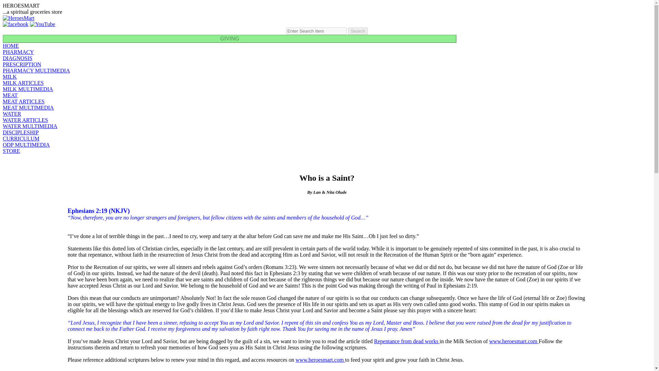  What do you see at coordinates (320, 360) in the screenshot?
I see `www.heroesmart.com` at bounding box center [320, 360].